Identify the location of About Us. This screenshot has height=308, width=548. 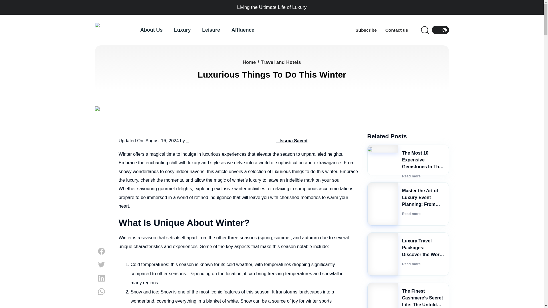
(157, 30).